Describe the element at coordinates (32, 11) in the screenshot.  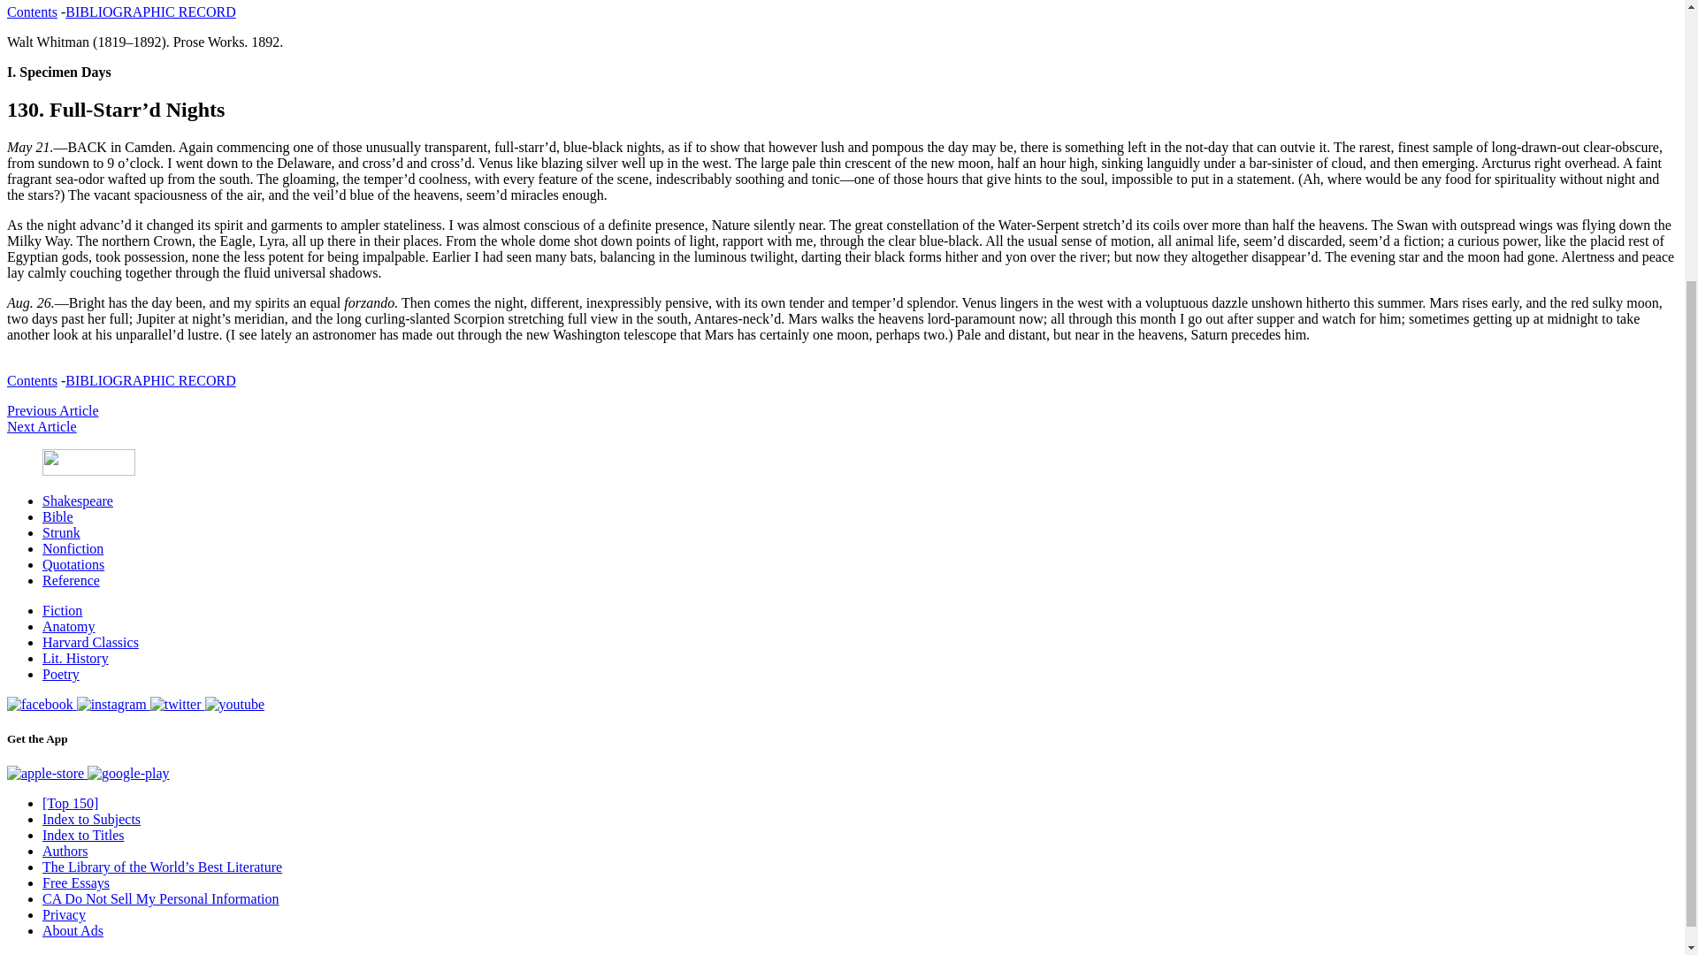
I see `Contents` at that location.